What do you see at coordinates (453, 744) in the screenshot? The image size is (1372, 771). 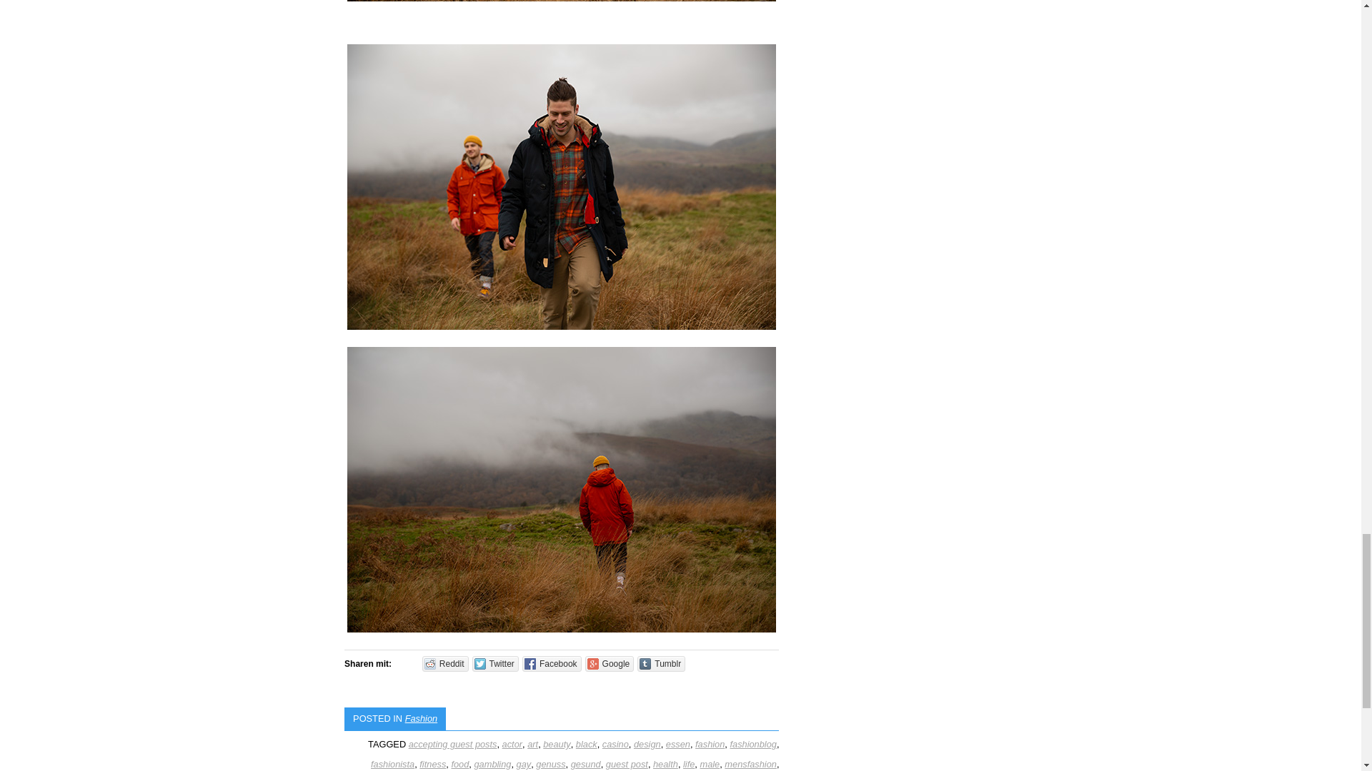 I see `accepting guest posts` at bounding box center [453, 744].